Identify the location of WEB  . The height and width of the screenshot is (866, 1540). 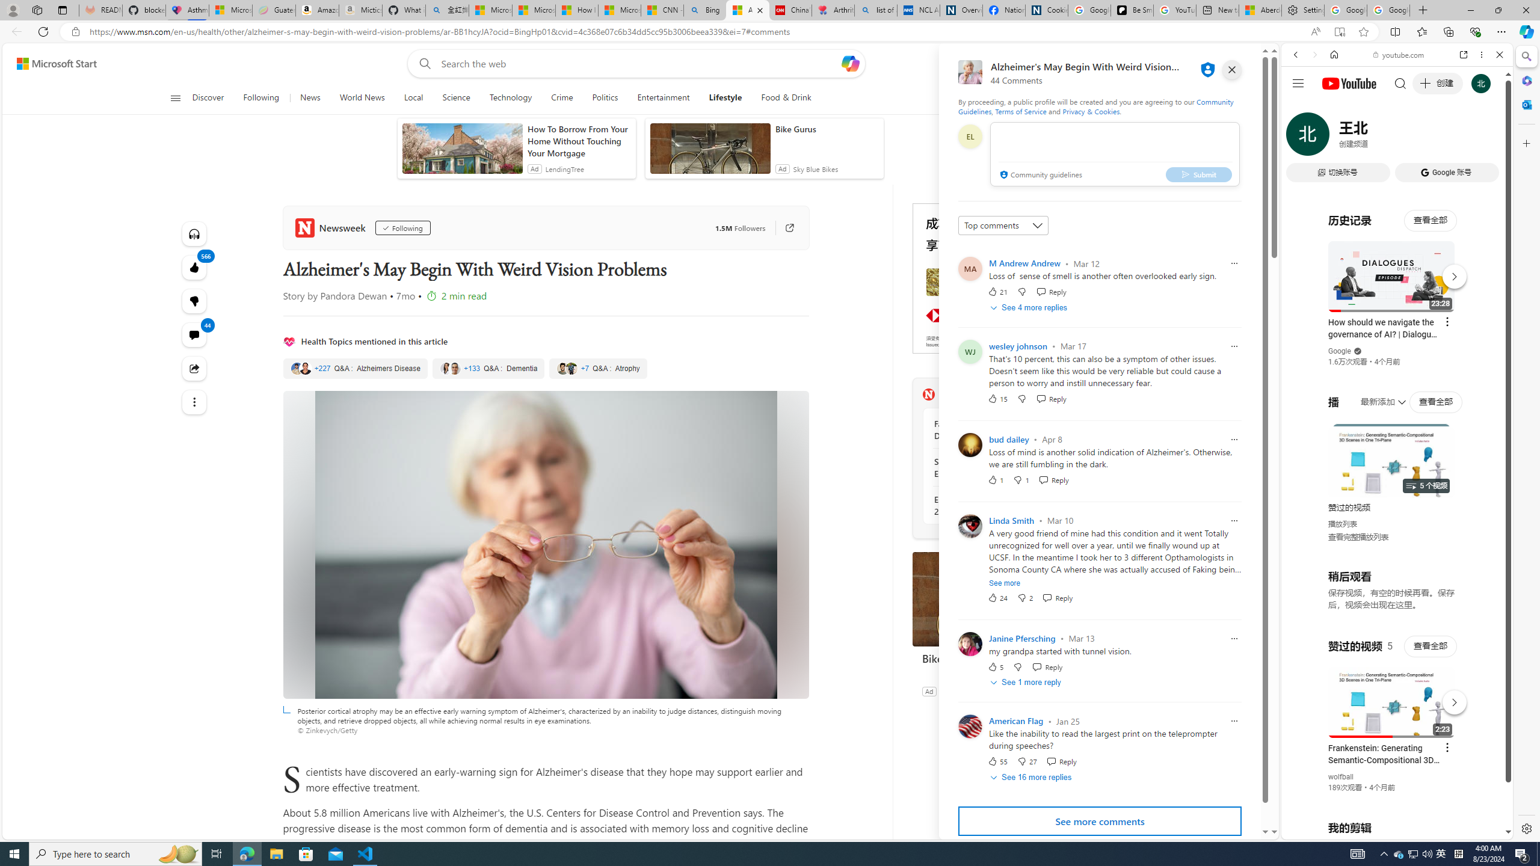
(1301, 138).